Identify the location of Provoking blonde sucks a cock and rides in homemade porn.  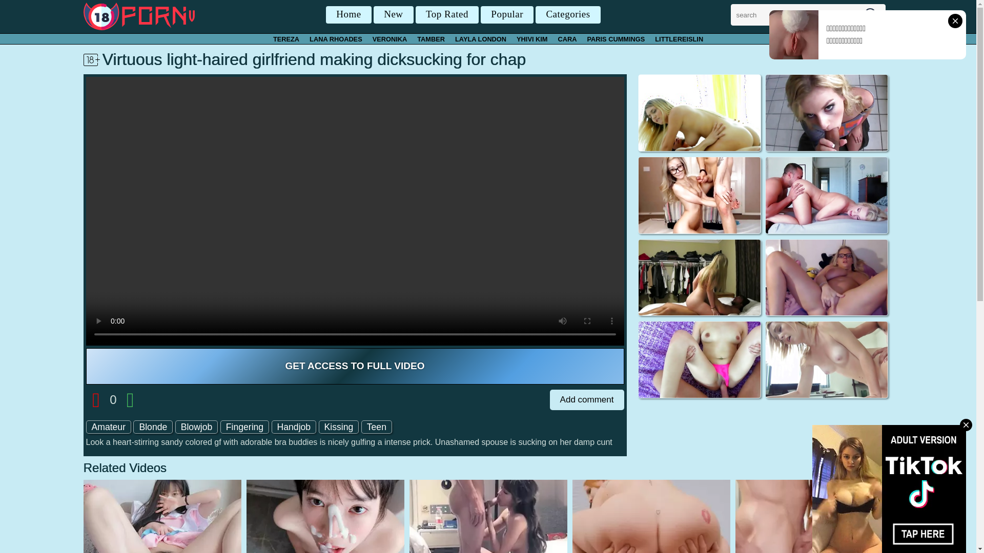
(699, 196).